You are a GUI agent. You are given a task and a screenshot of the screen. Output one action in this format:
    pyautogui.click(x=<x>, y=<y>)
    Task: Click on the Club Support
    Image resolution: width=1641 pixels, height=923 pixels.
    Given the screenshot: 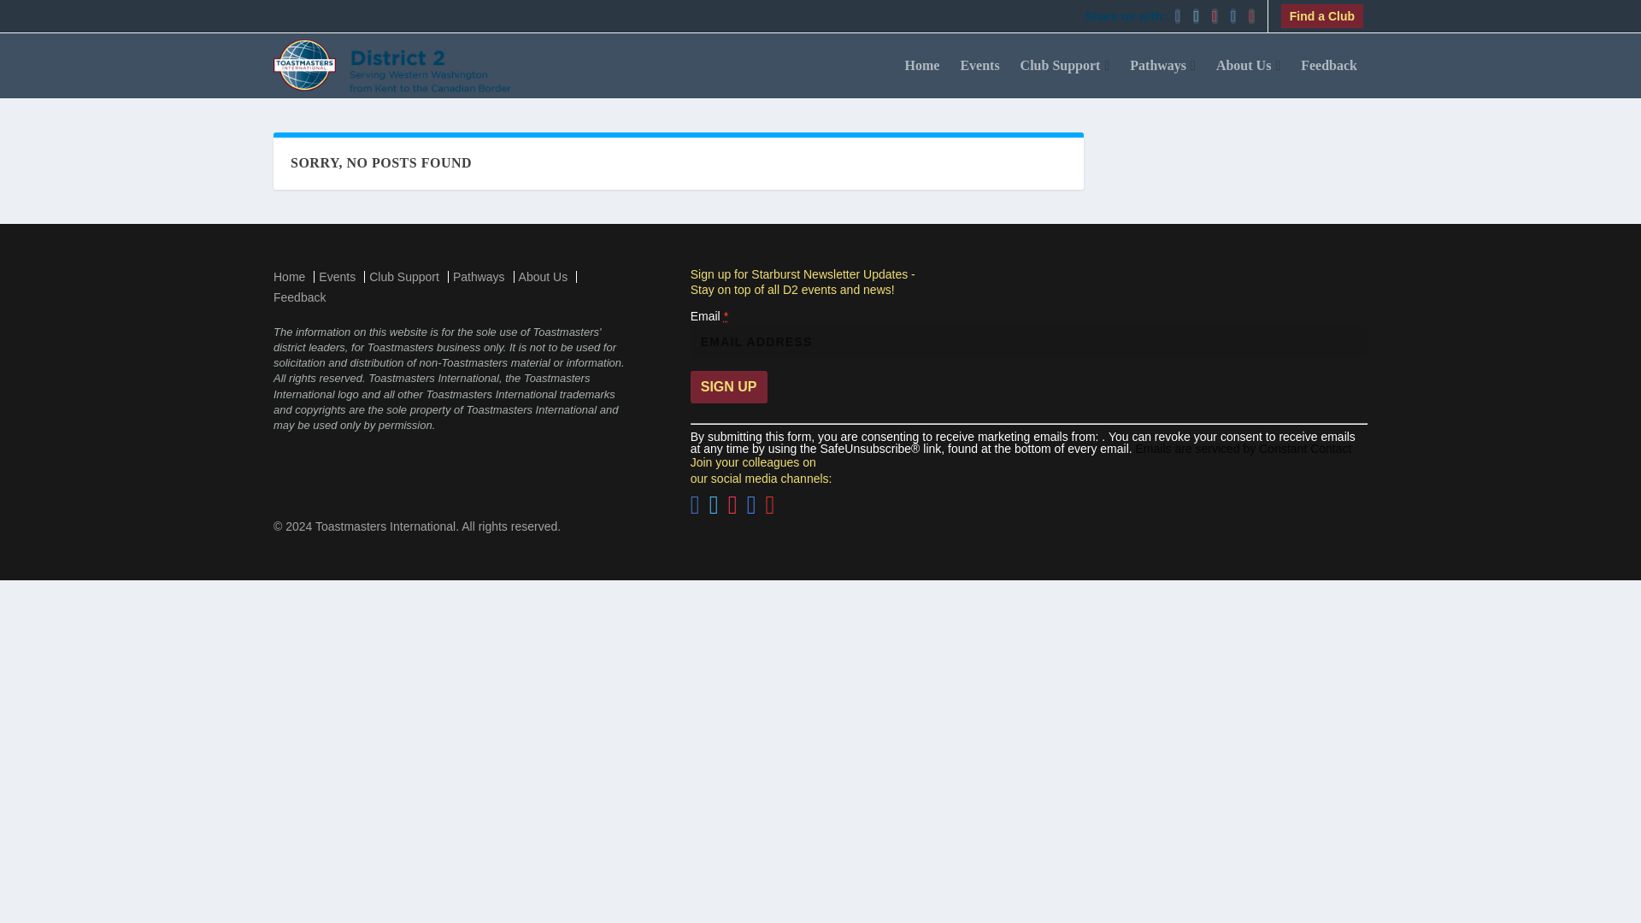 What is the action you would take?
    pyautogui.click(x=1065, y=77)
    